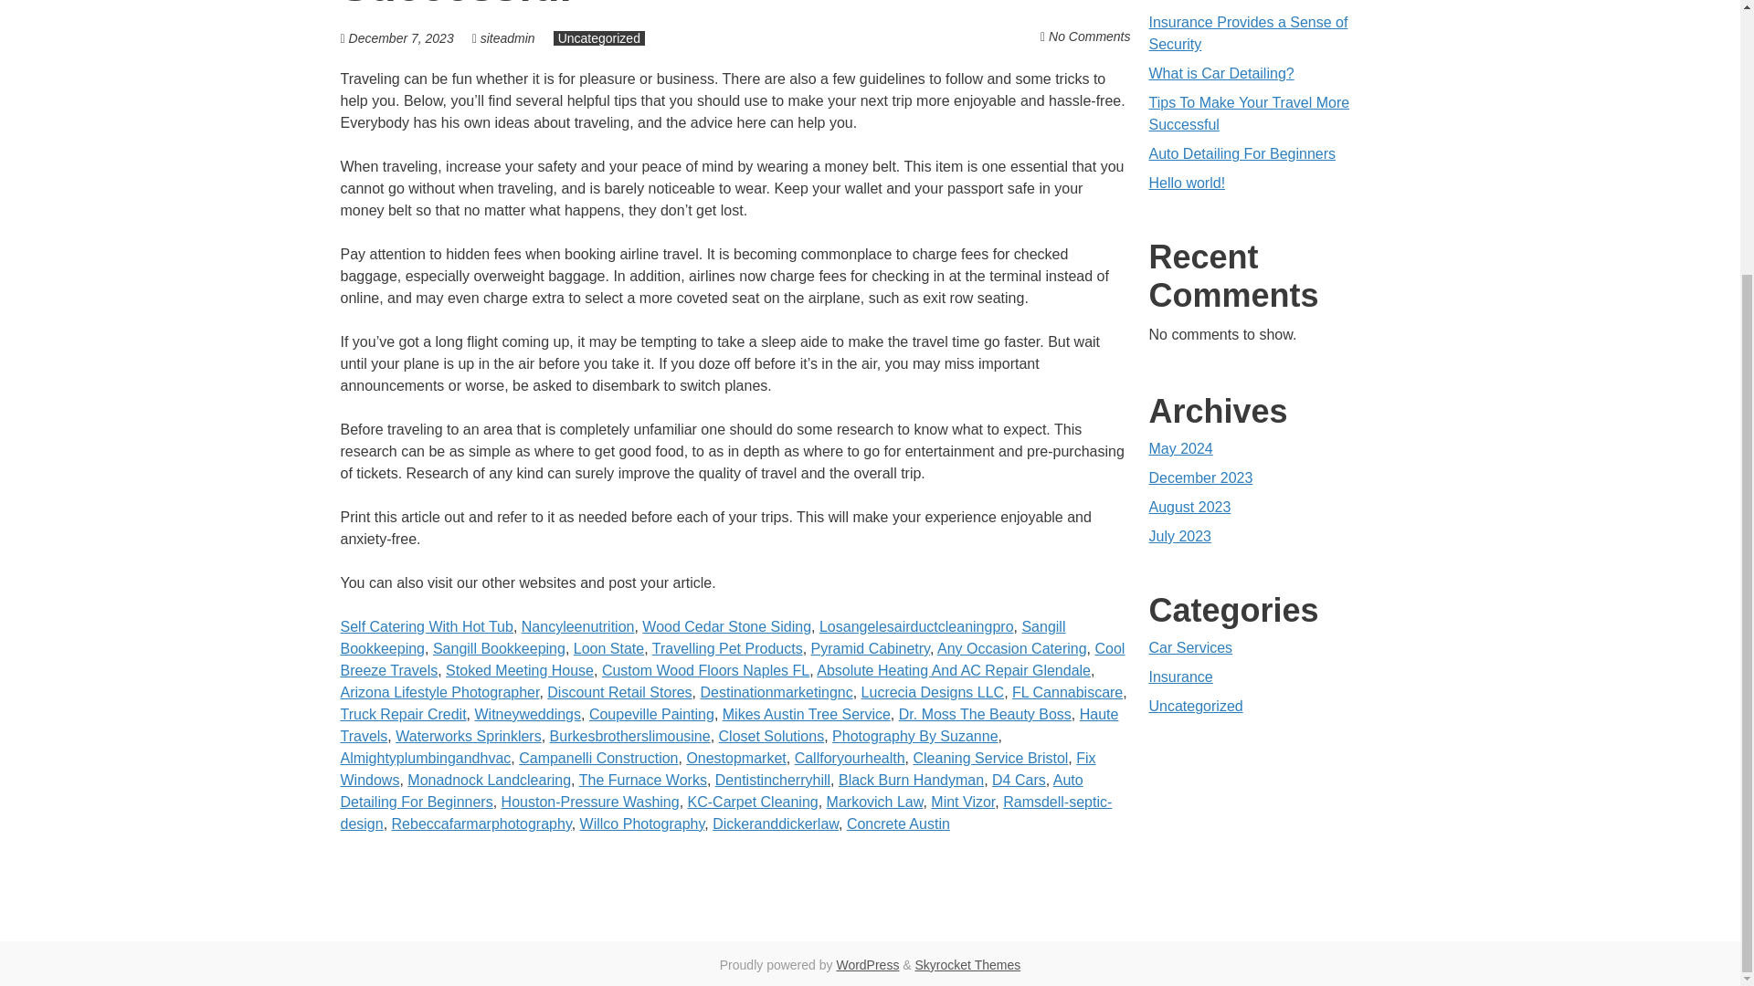 The width and height of the screenshot is (1754, 986). I want to click on Truck Repair Credit, so click(403, 714).